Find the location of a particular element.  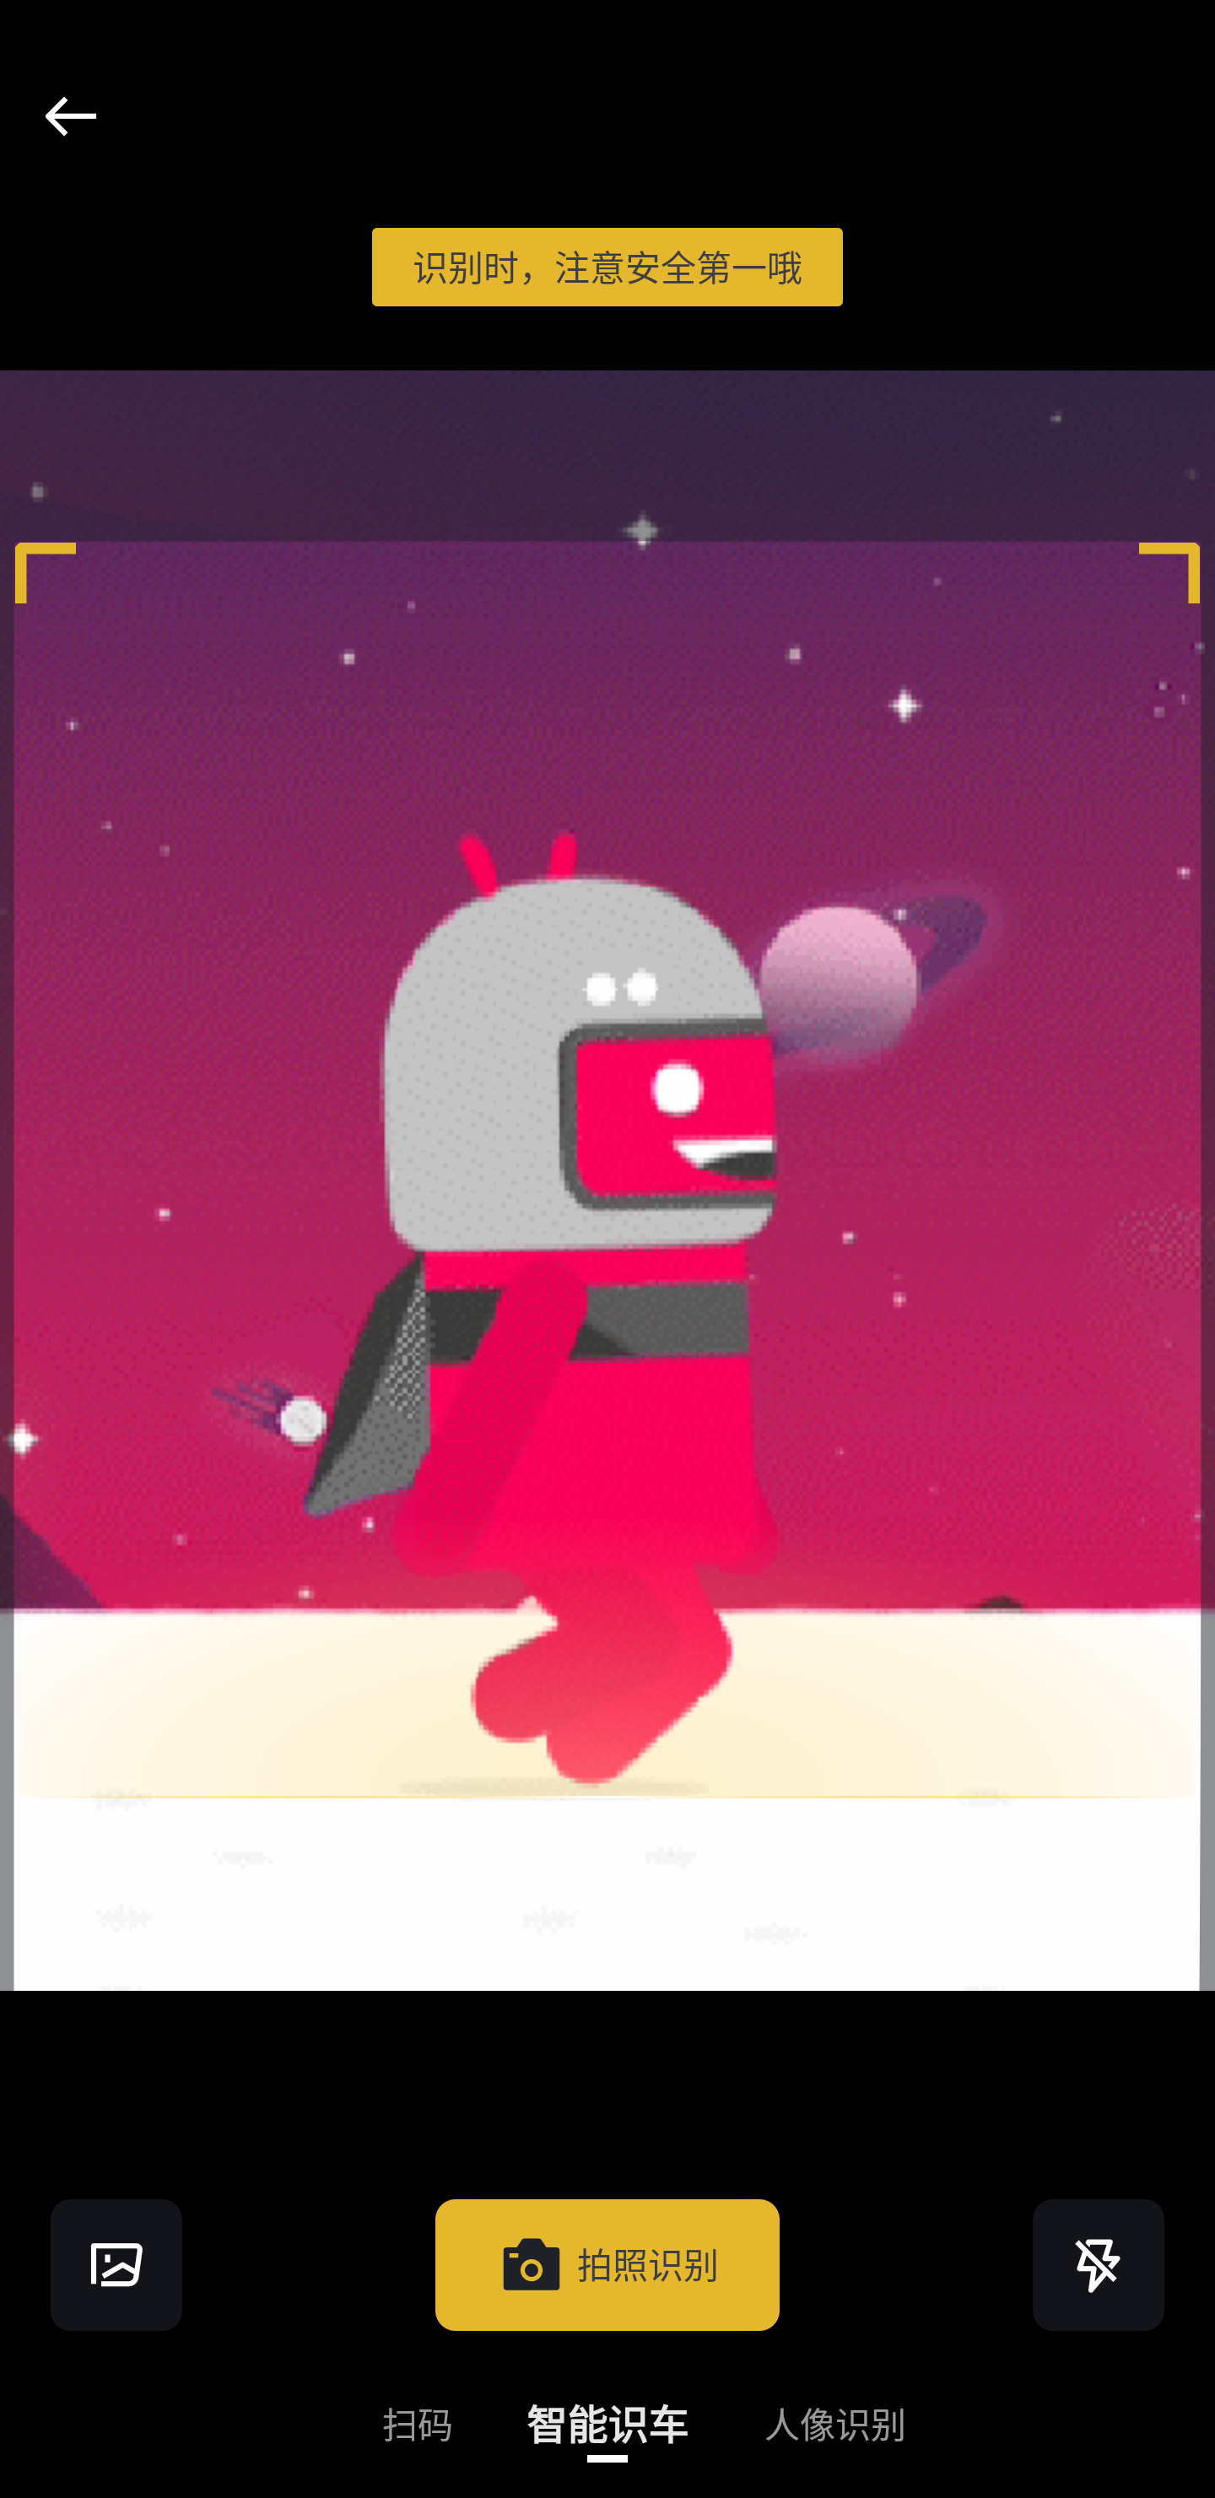

 is located at coordinates (70, 116).